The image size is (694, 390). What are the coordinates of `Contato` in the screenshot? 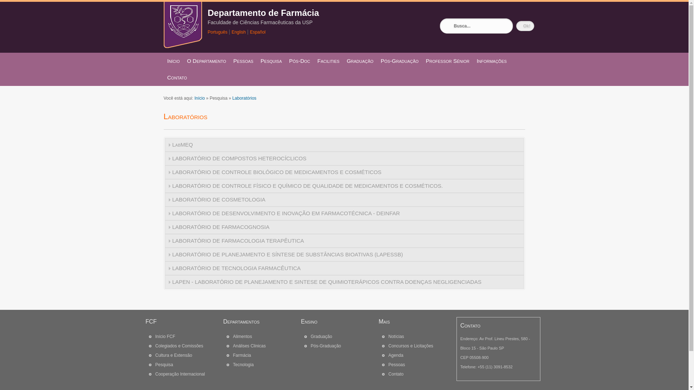 It's located at (177, 78).